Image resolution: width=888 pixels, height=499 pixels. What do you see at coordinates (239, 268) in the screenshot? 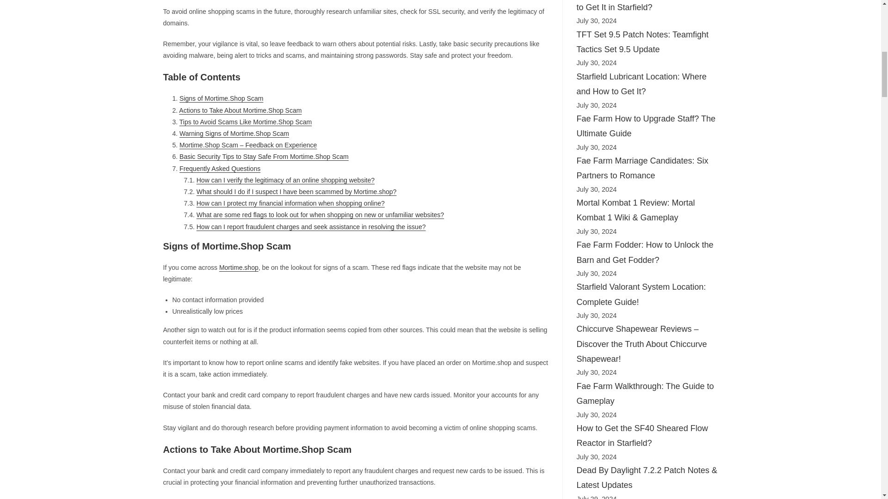
I see `Mortime.shop` at bounding box center [239, 268].